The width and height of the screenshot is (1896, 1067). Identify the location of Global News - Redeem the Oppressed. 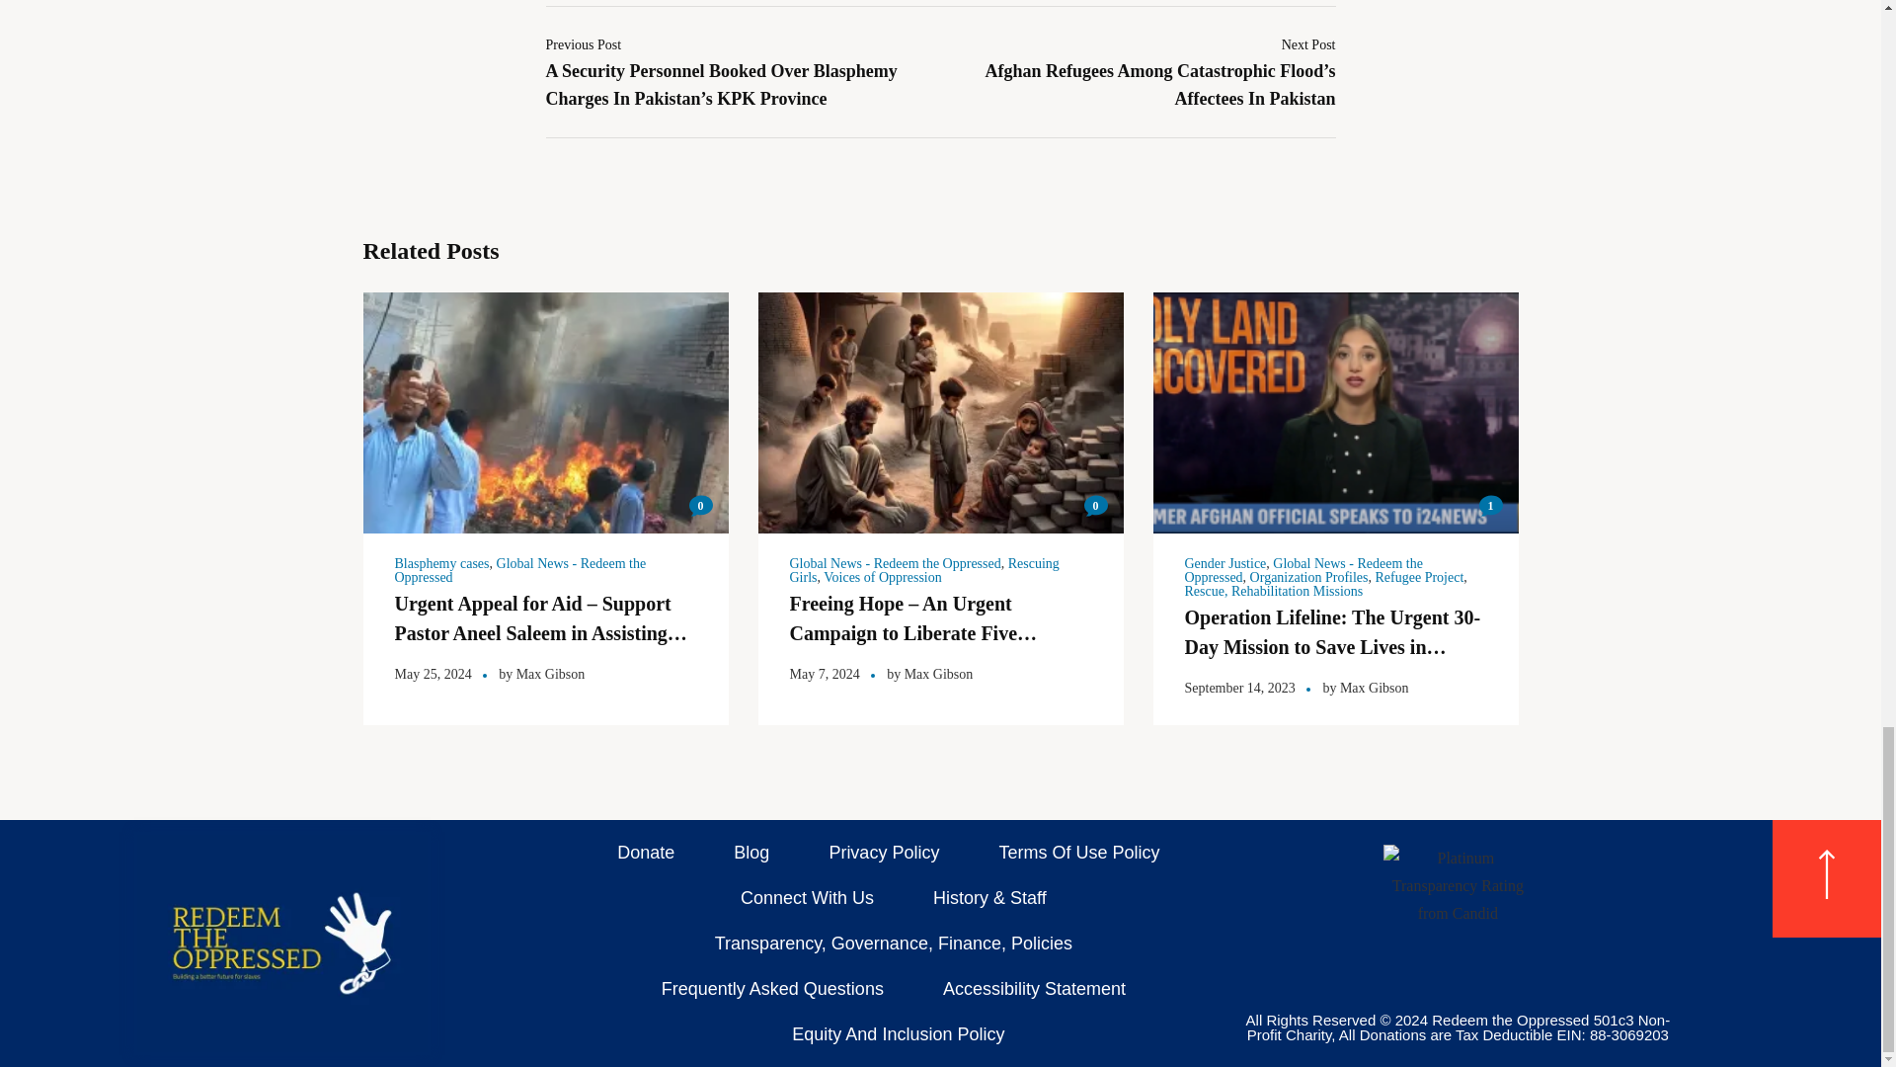
(895, 563).